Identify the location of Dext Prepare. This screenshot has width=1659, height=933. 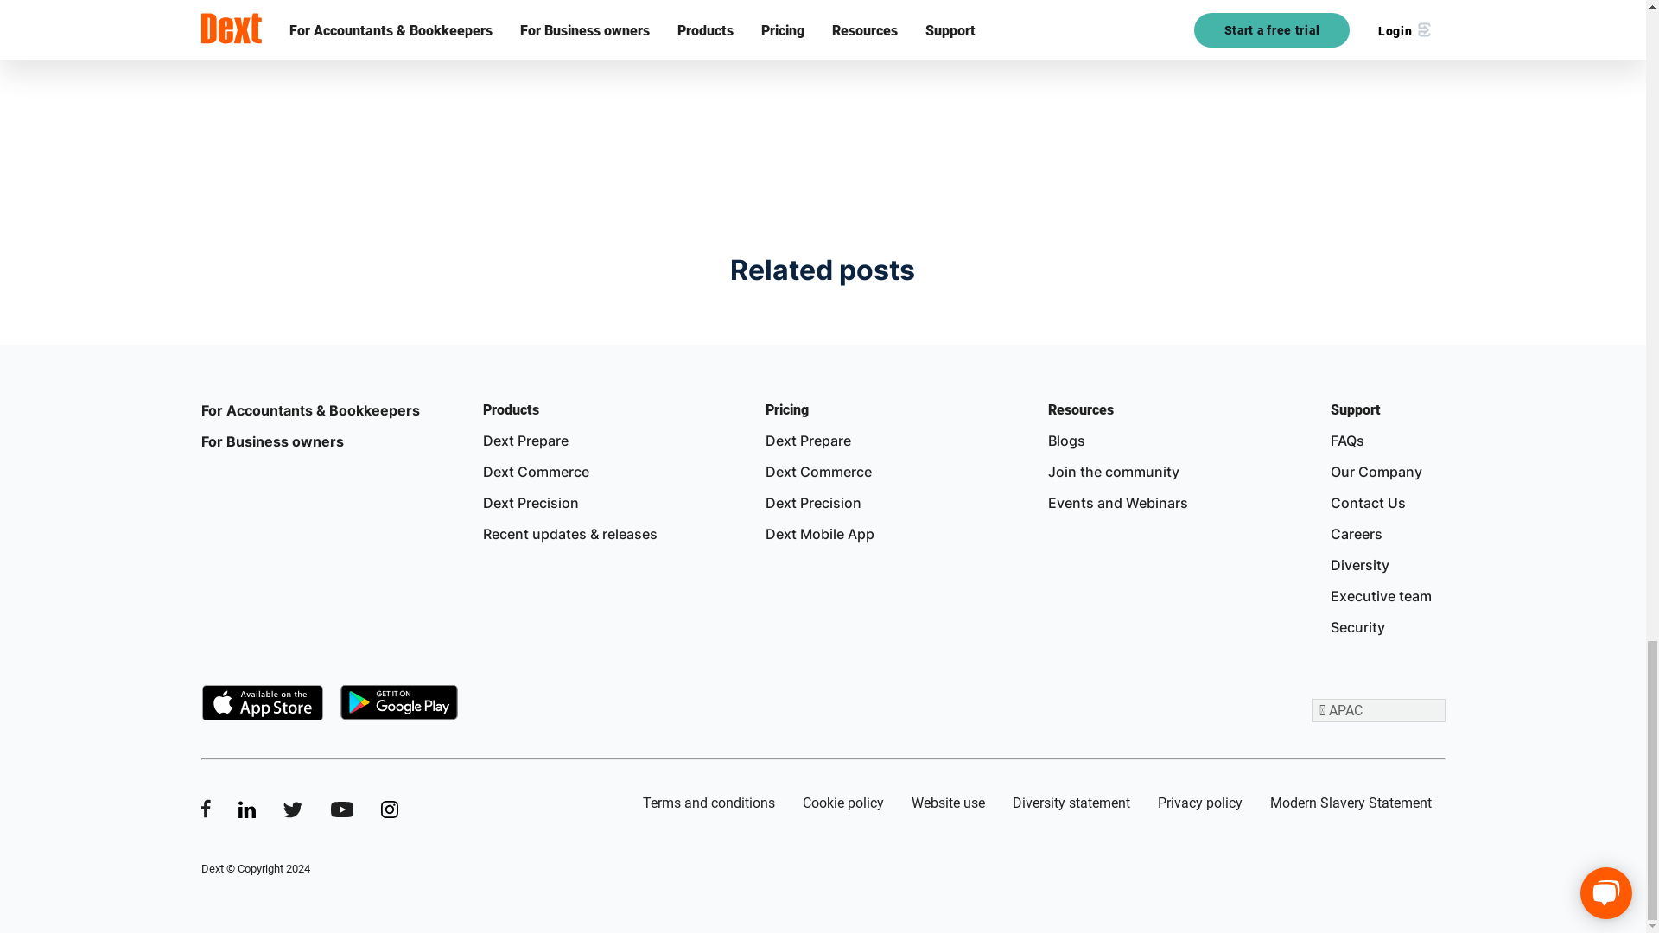
(525, 441).